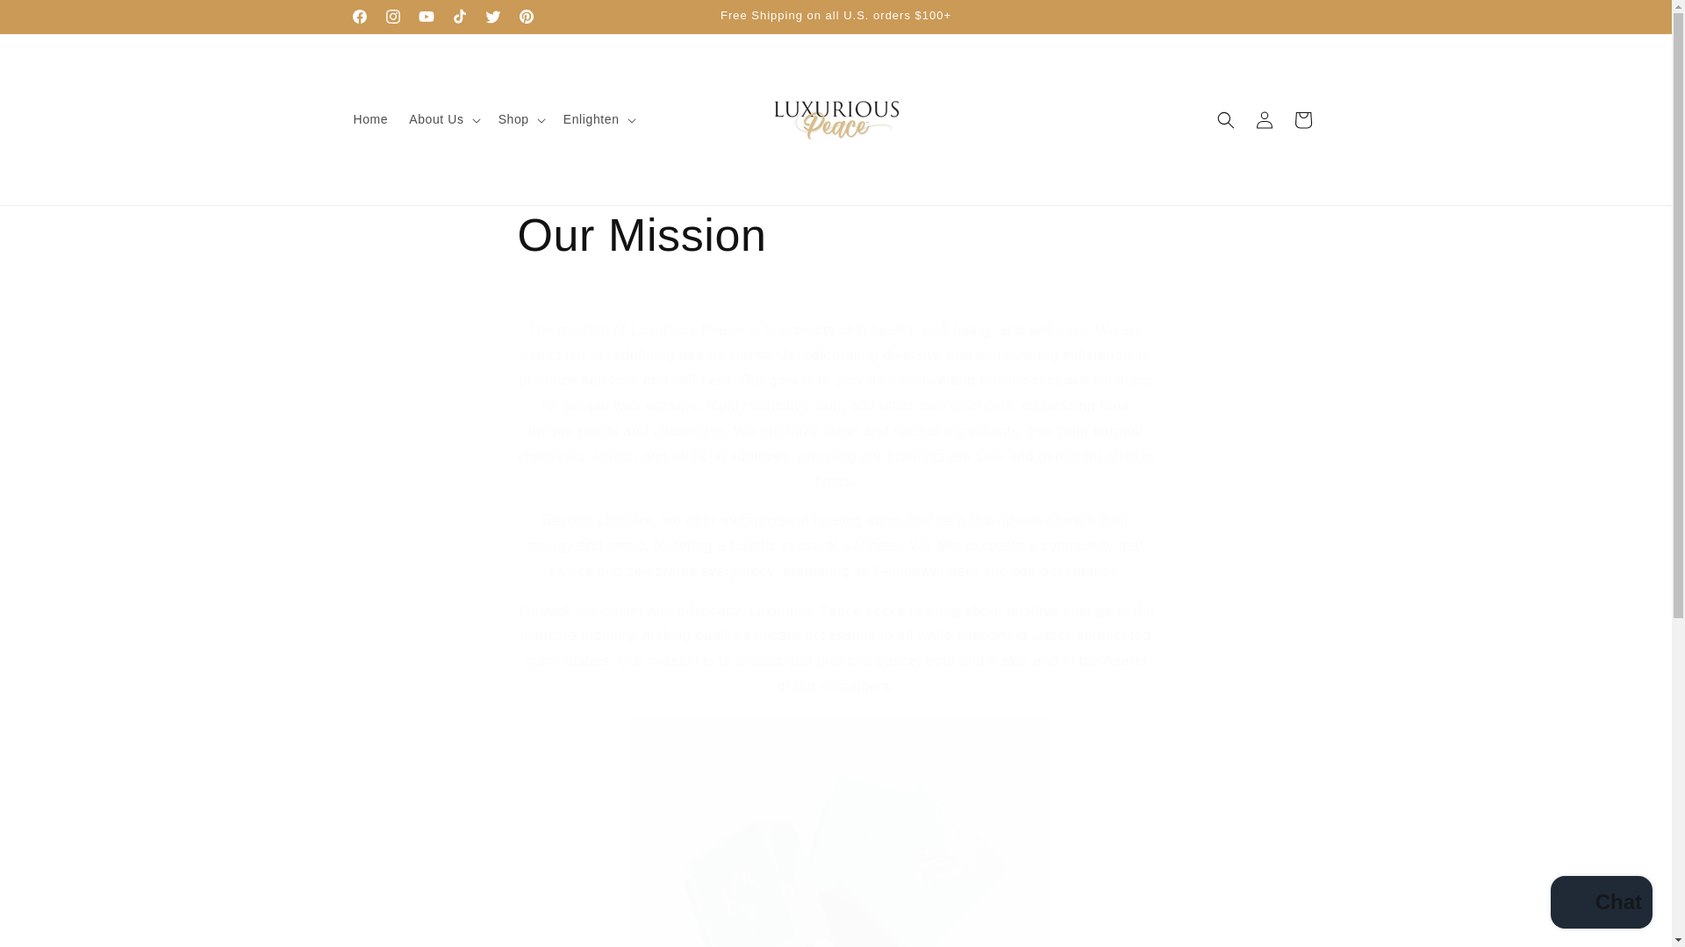 This screenshot has width=1685, height=947. I want to click on Pinterest, so click(525, 16).